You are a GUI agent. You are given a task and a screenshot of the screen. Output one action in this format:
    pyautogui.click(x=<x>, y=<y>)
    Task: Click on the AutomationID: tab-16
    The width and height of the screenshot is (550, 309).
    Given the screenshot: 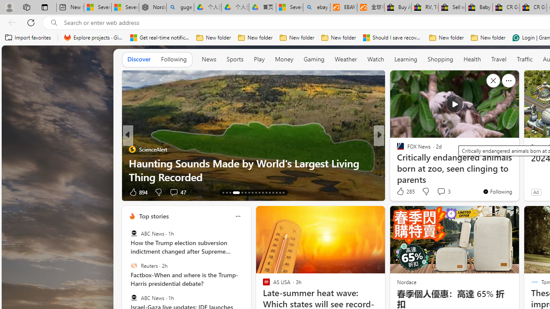 What is the action you would take?
    pyautogui.click(x=233, y=192)
    